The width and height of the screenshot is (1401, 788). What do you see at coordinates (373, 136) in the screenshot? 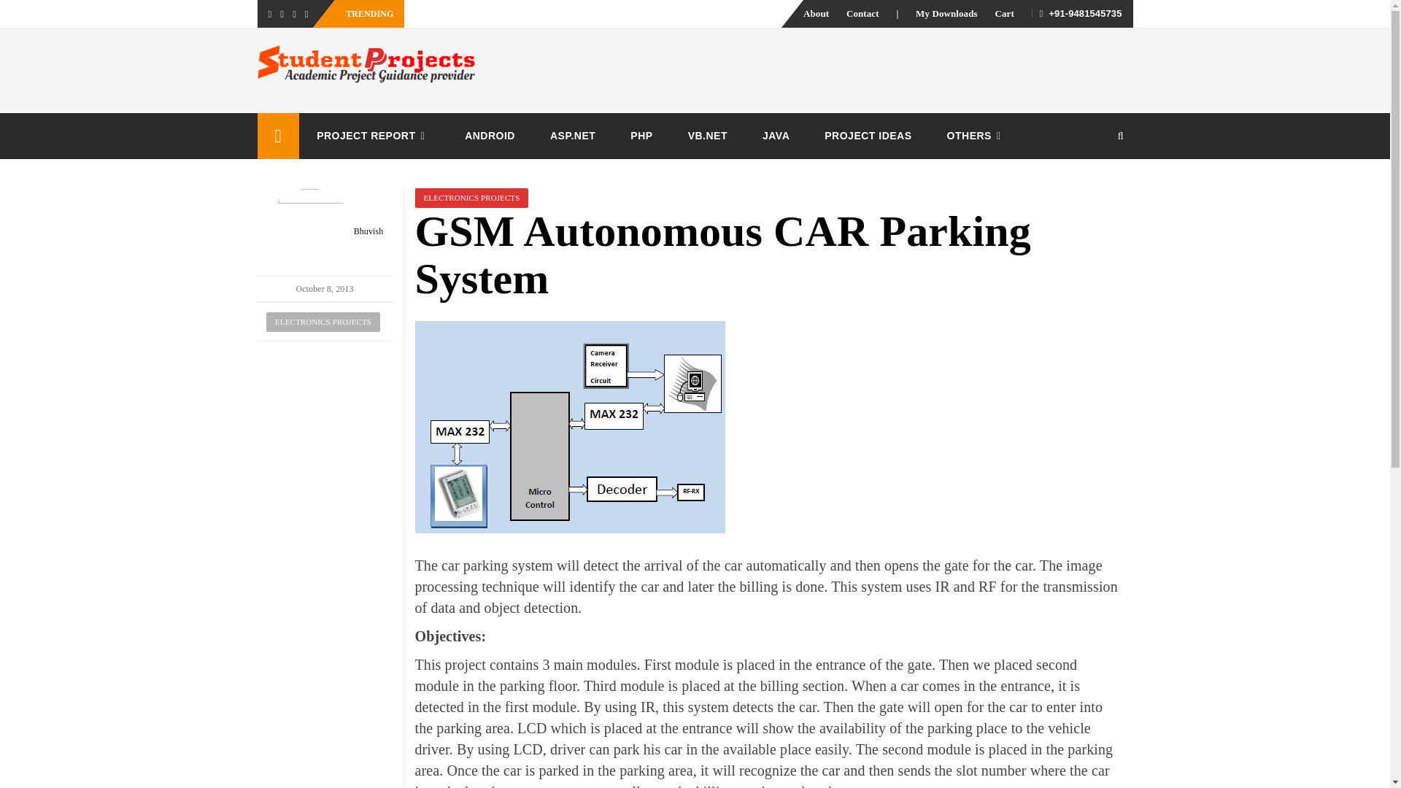
I see `PROJECT REPORT` at bounding box center [373, 136].